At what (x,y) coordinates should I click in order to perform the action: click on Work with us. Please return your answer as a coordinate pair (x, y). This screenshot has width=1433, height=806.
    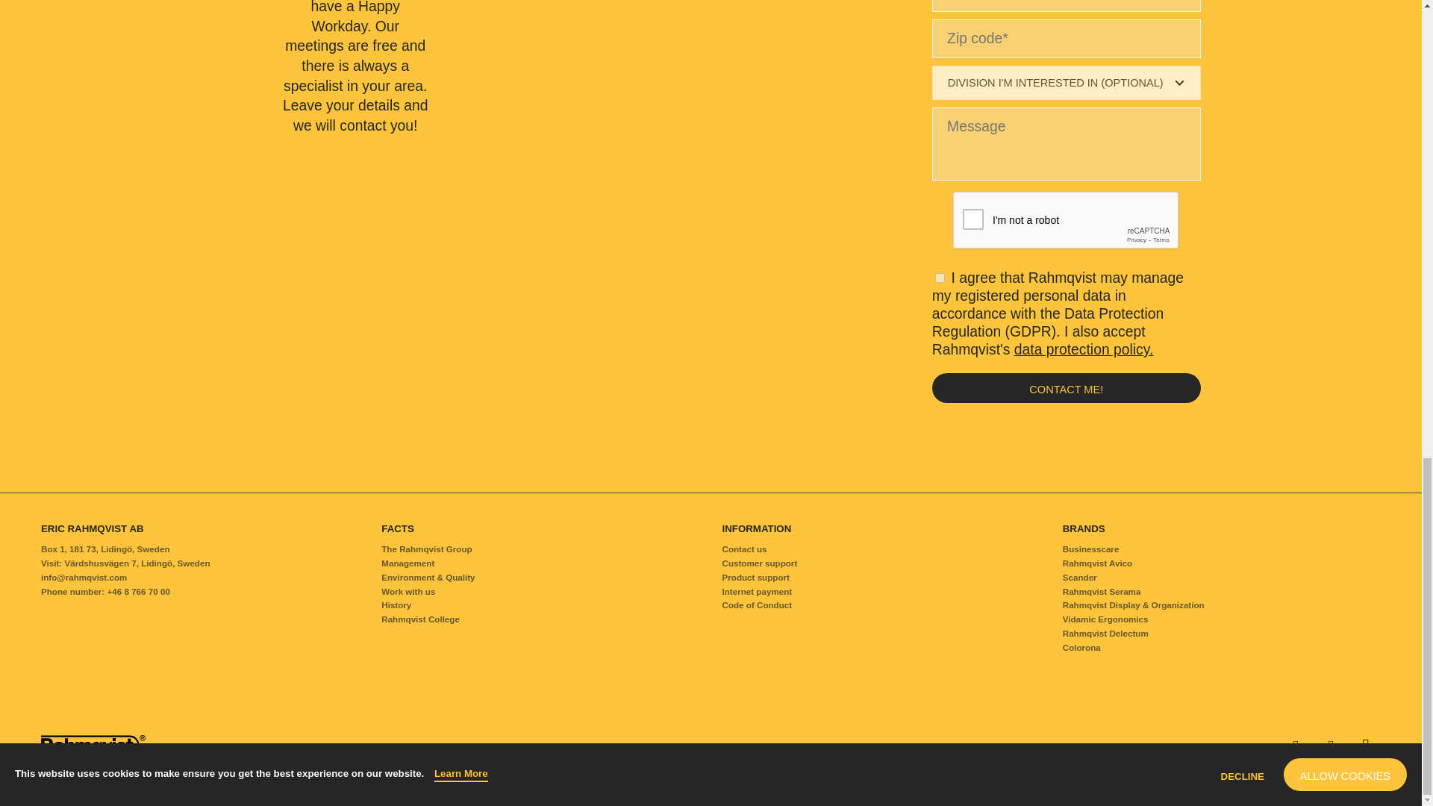
    Looking at the image, I should click on (408, 591).